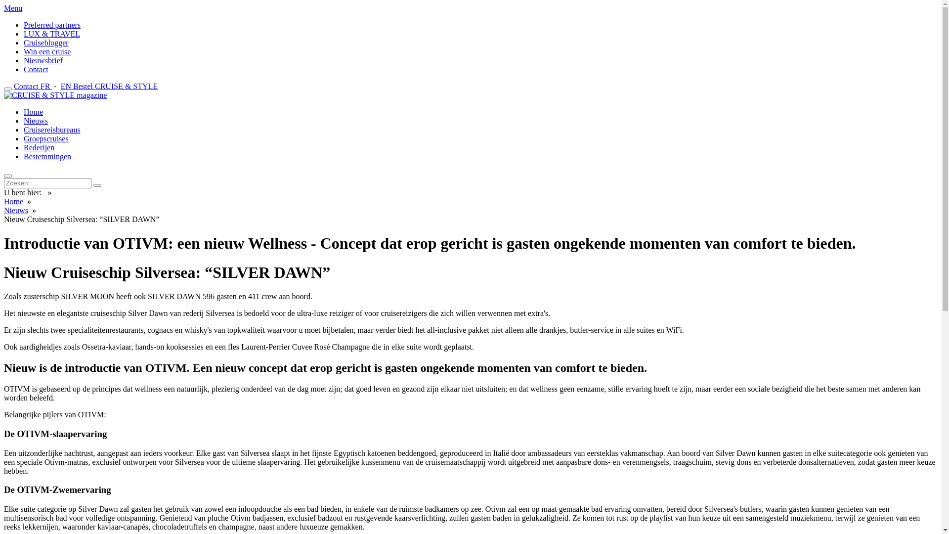 The image size is (949, 534). I want to click on EN, so click(67, 86).